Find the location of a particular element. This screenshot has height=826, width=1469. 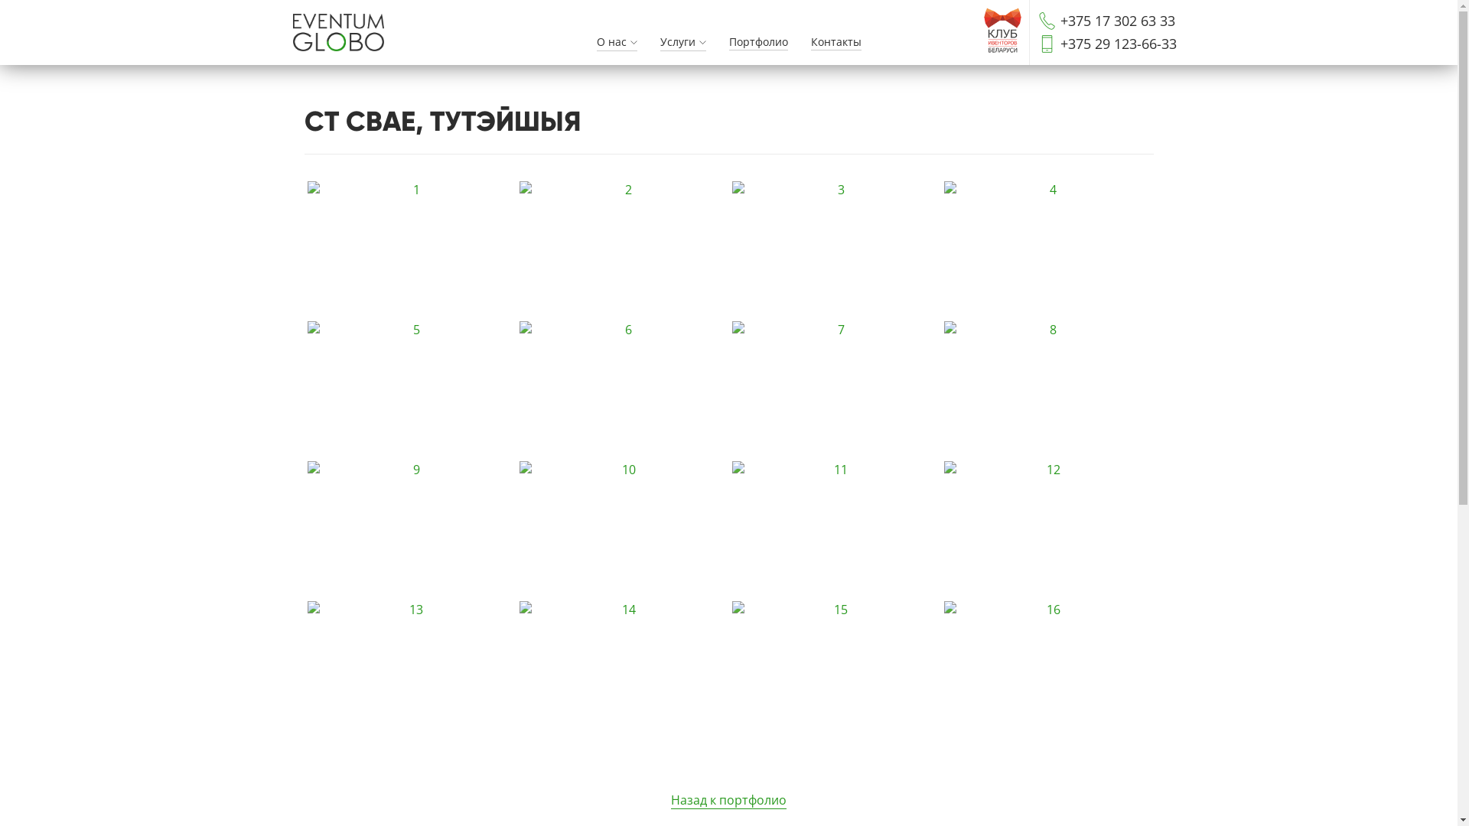

3 is located at coordinates (835, 250).